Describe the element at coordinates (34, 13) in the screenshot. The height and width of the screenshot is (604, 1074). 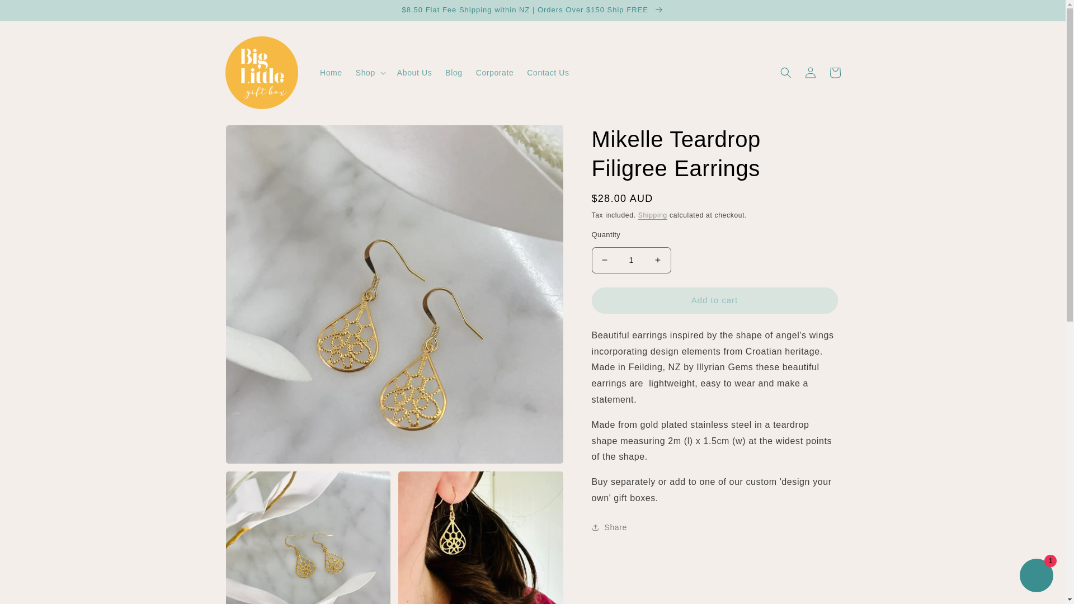
I see `Skip to content` at that location.